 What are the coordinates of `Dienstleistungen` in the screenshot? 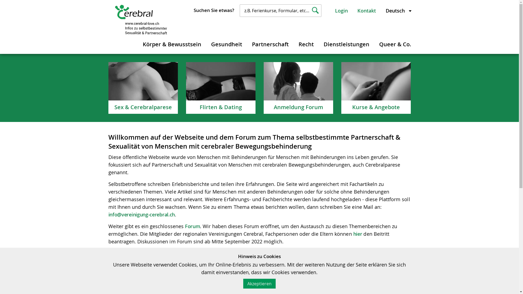 It's located at (346, 43).